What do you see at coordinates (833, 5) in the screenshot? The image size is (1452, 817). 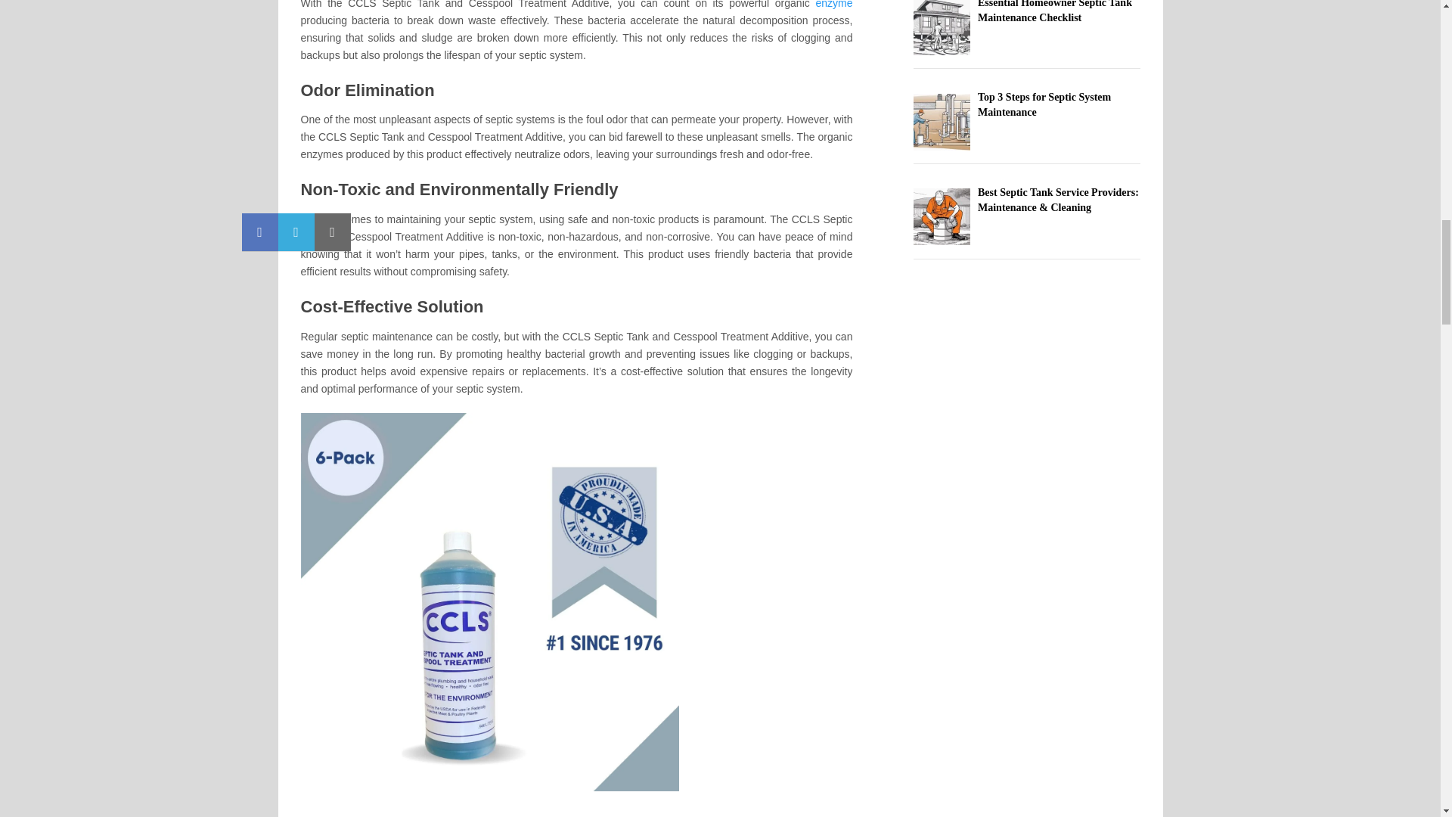 I see `enzyme` at bounding box center [833, 5].